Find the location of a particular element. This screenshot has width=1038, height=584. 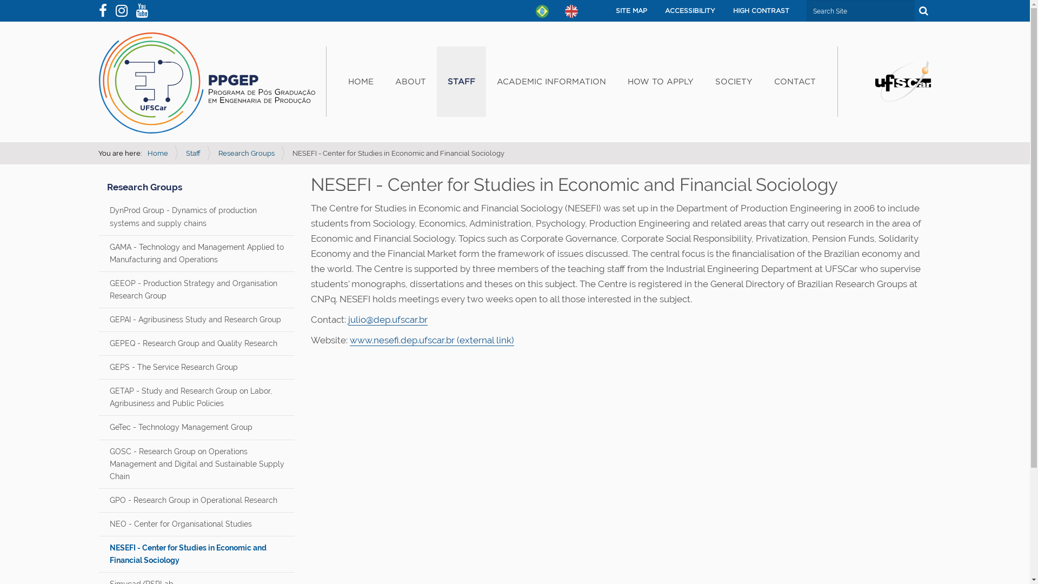

GPO - Research Group in Operational Research is located at coordinates (197, 500).